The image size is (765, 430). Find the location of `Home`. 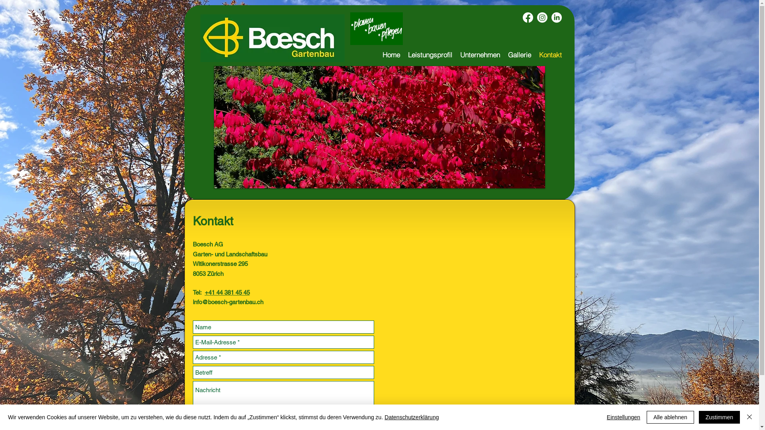

Home is located at coordinates (391, 55).